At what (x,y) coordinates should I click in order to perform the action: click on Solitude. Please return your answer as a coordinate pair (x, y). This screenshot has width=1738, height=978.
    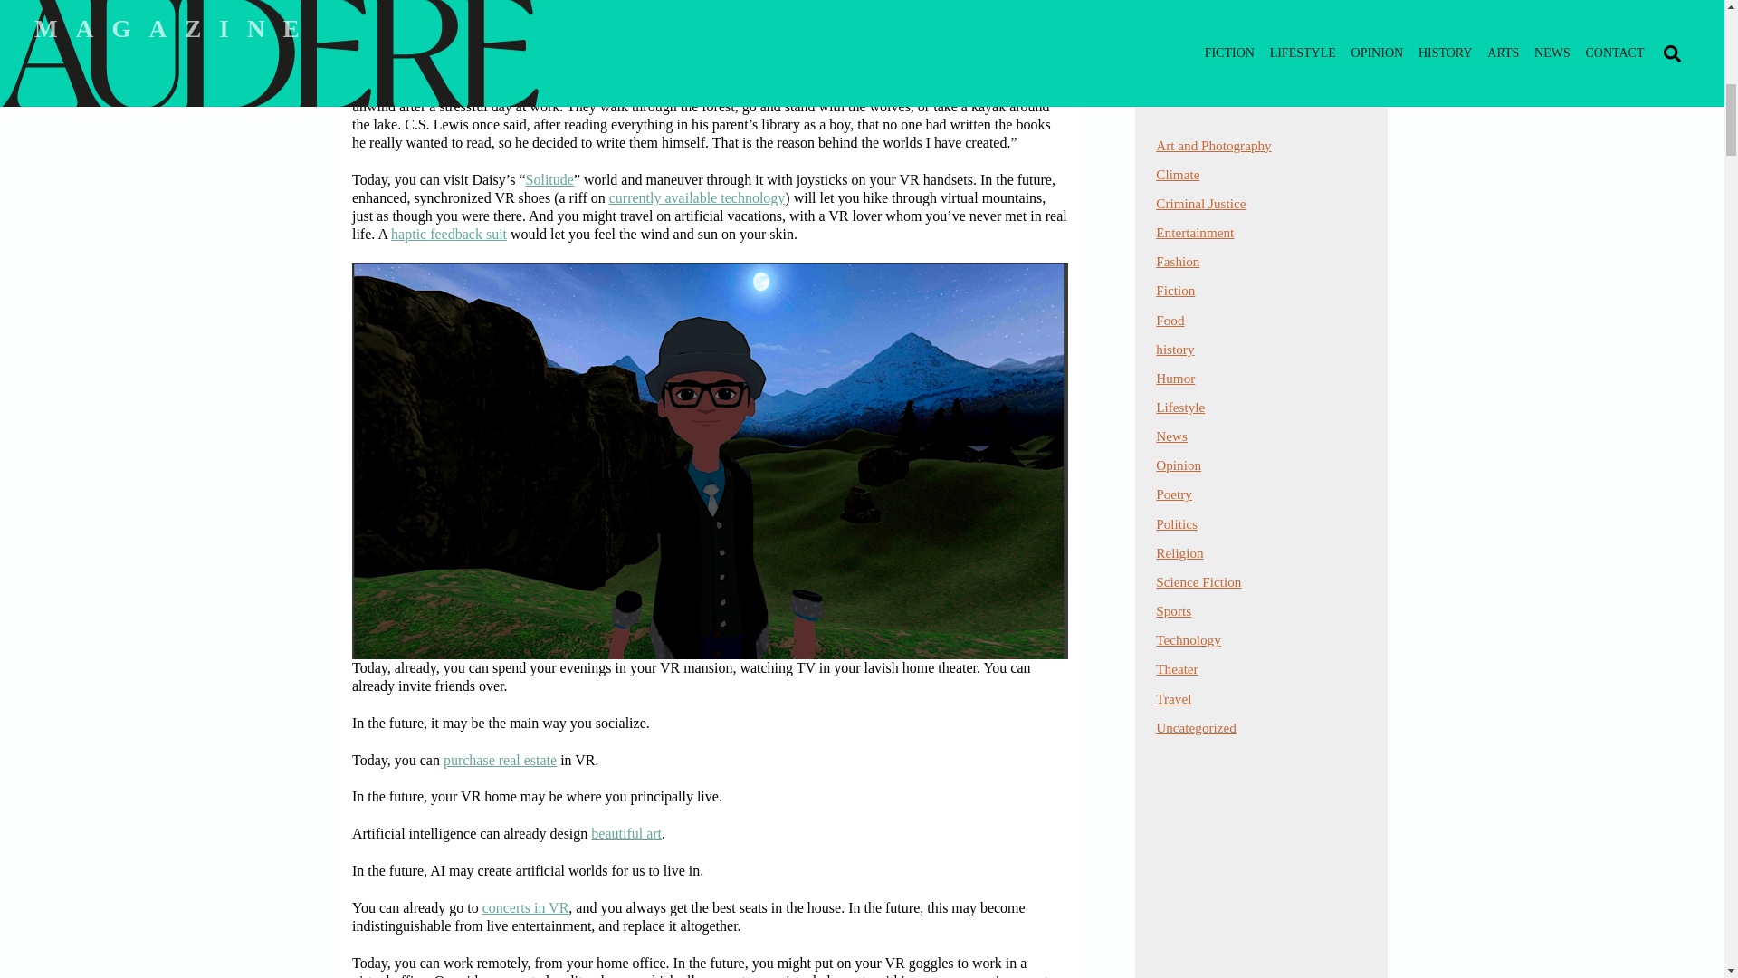
    Looking at the image, I should click on (478, 87).